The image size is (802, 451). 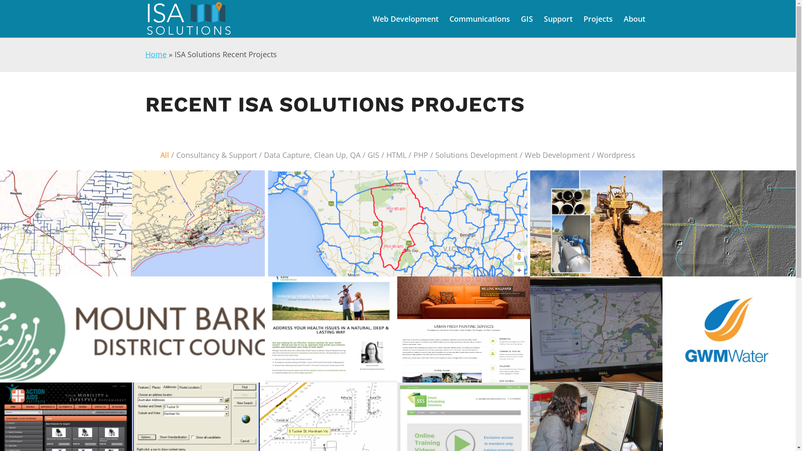 What do you see at coordinates (165, 155) in the screenshot?
I see `All` at bounding box center [165, 155].